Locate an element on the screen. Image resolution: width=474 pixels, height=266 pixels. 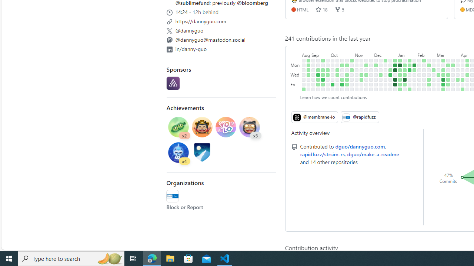
No contributions on February 25th. is located at coordinates (434, 60).